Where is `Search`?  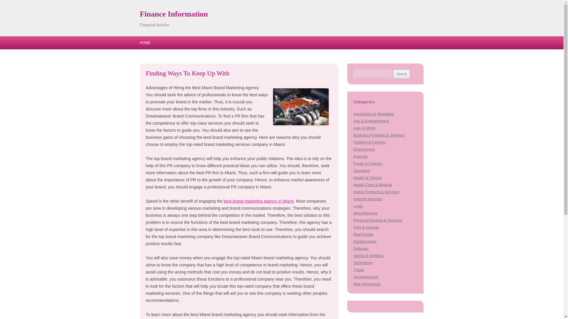
Search is located at coordinates (401, 74).